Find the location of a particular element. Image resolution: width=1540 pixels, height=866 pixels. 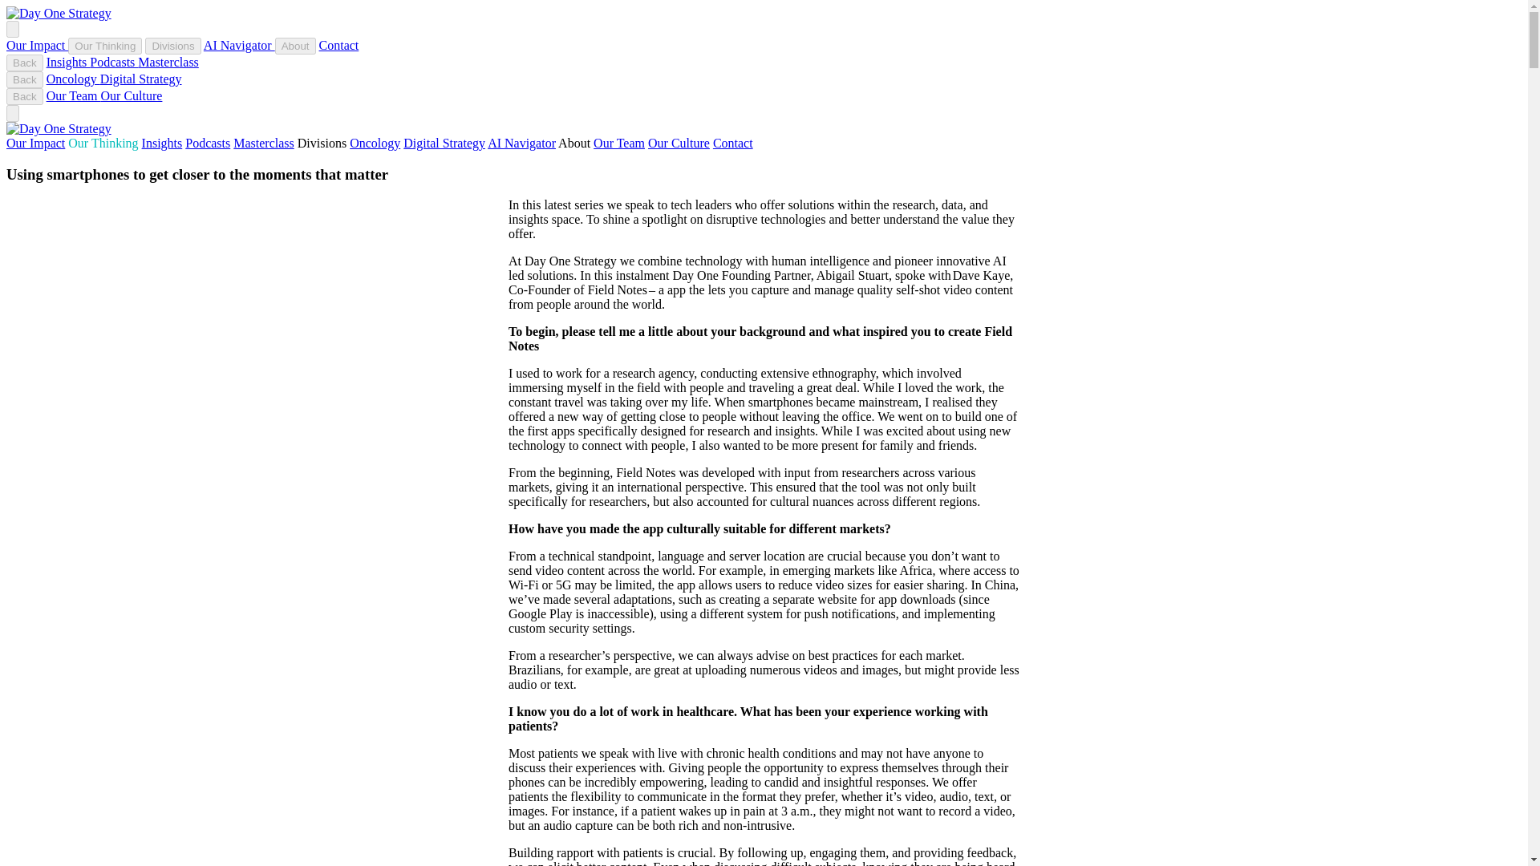

Our Team is located at coordinates (74, 96).